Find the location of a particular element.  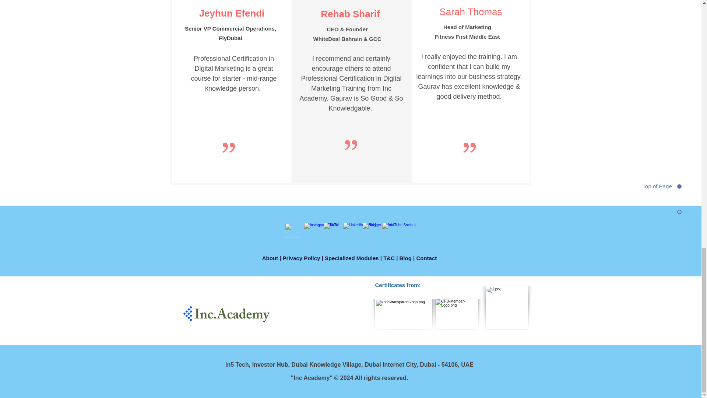

Privacy Policy is located at coordinates (301, 258).